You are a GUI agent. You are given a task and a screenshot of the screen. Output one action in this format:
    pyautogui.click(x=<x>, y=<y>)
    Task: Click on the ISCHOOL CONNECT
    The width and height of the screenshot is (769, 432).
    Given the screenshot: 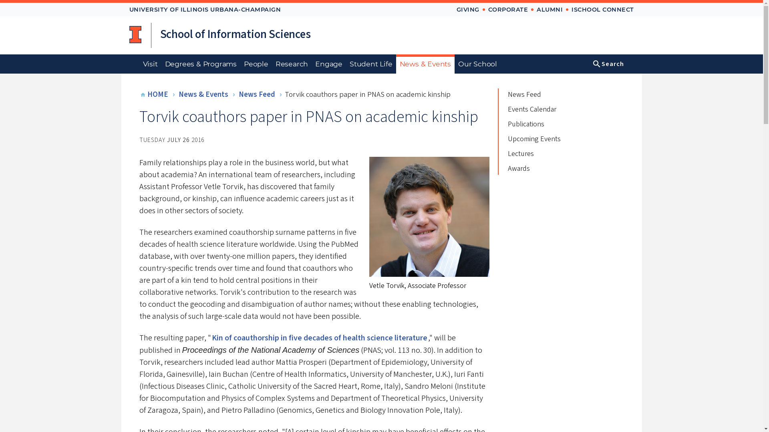 What is the action you would take?
    pyautogui.click(x=602, y=10)
    